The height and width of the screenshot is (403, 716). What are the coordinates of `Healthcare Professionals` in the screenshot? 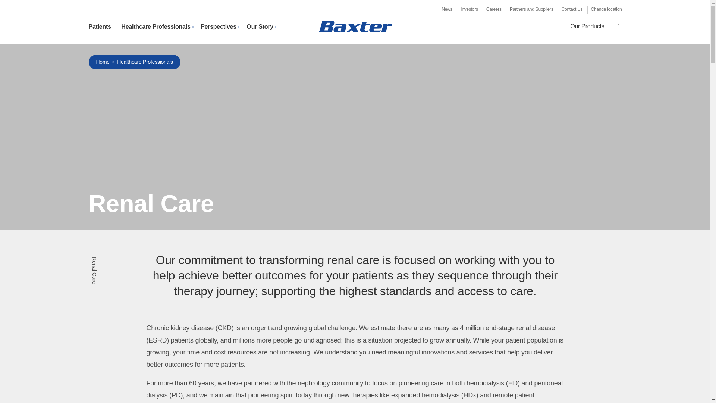 It's located at (157, 27).